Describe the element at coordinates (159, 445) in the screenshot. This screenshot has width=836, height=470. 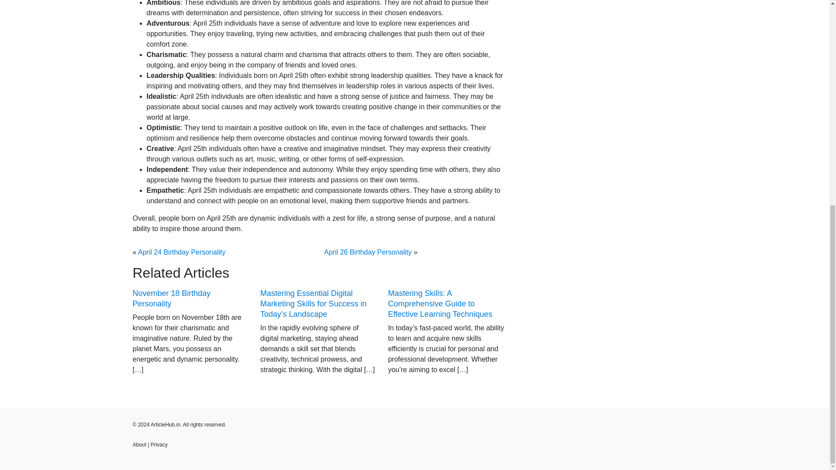
I see `Privacy` at that location.